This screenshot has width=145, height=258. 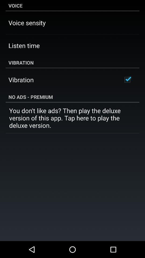 What do you see at coordinates (24, 45) in the screenshot?
I see `choose listen time app` at bounding box center [24, 45].